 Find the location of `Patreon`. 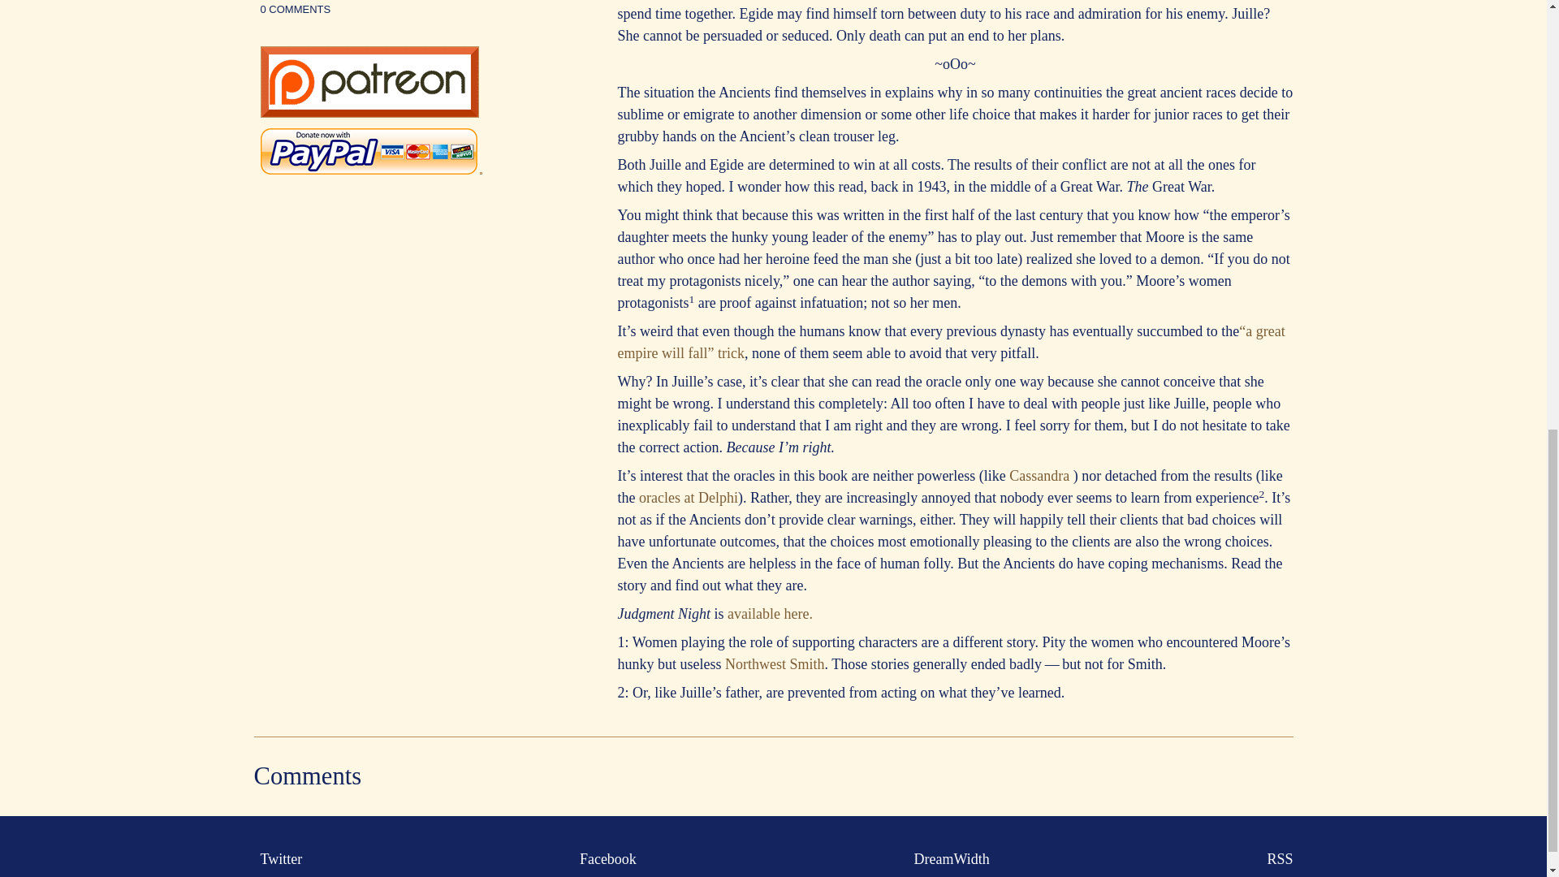

Patreon is located at coordinates (369, 112).